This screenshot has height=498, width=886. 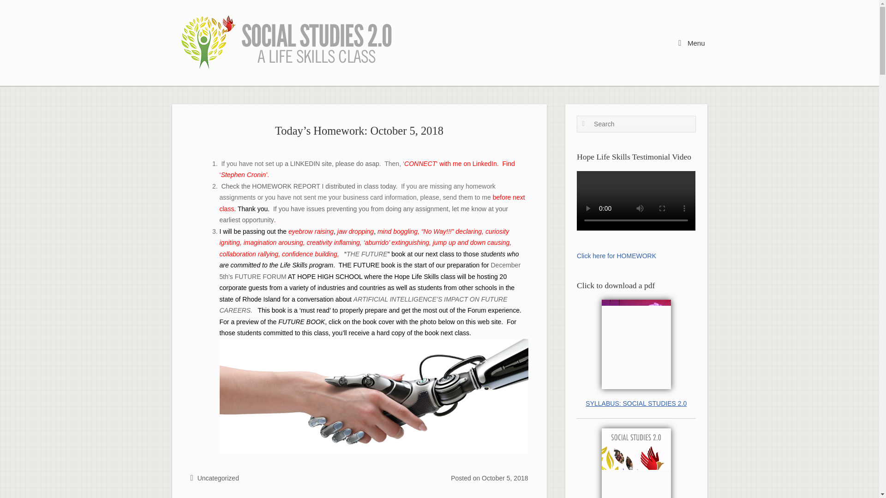 I want to click on SYLLABUS: SOCIAL STUDIES 2.0, so click(x=636, y=403).